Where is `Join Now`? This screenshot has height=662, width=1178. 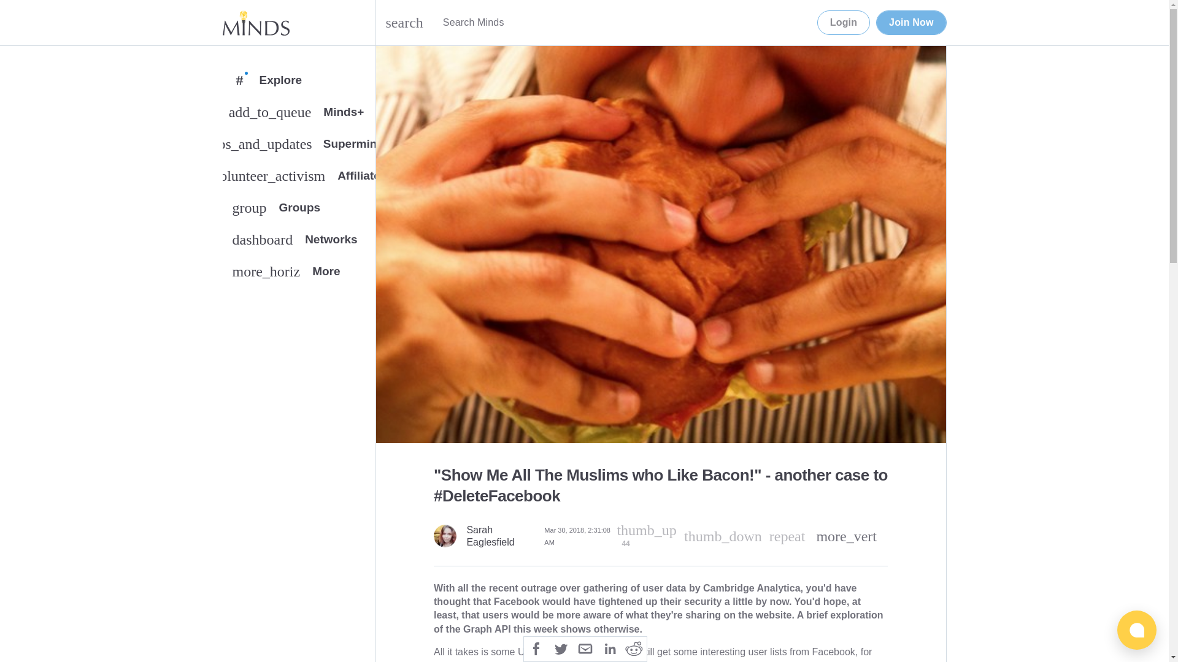 Join Now is located at coordinates (910, 23).